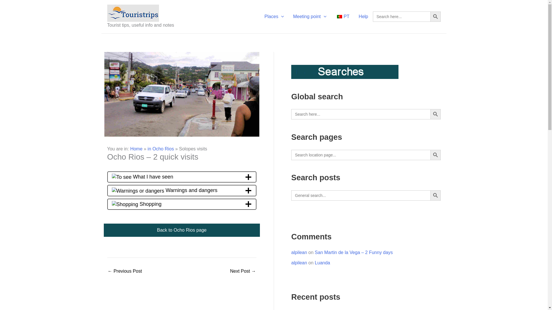 The width and height of the screenshot is (552, 310). I want to click on Meeting point, so click(309, 17).